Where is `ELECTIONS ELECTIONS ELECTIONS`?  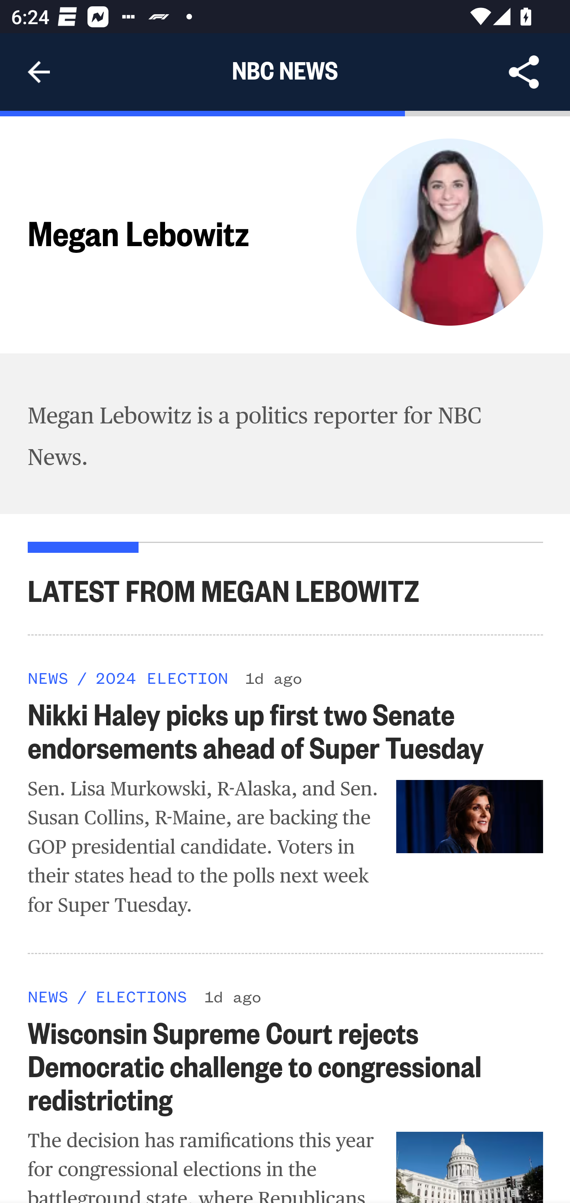
ELECTIONS ELECTIONS ELECTIONS is located at coordinates (141, 996).